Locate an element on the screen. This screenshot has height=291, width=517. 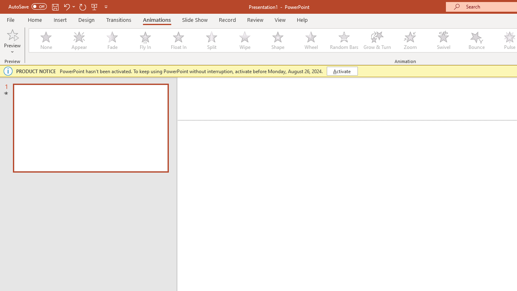
Split is located at coordinates (211, 40).